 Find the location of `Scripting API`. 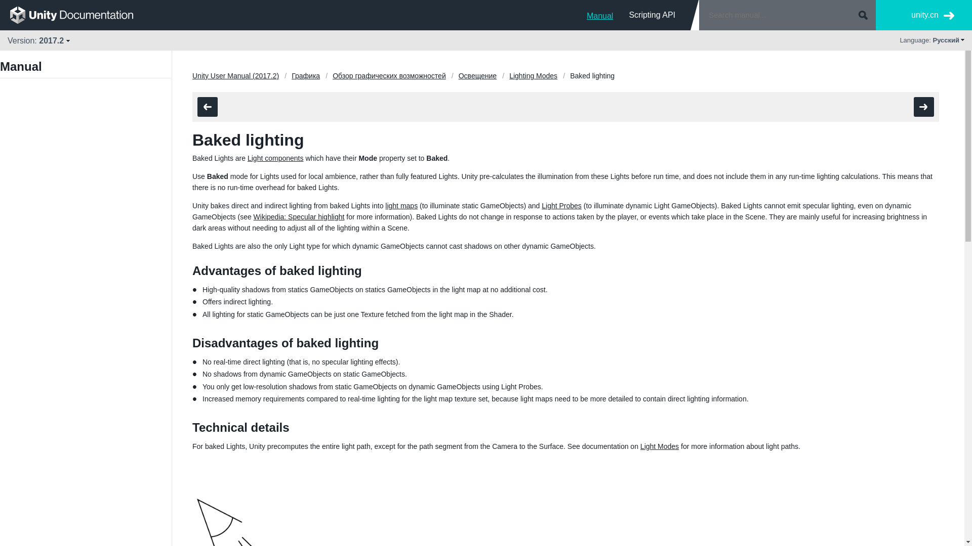

Scripting API is located at coordinates (652, 15).